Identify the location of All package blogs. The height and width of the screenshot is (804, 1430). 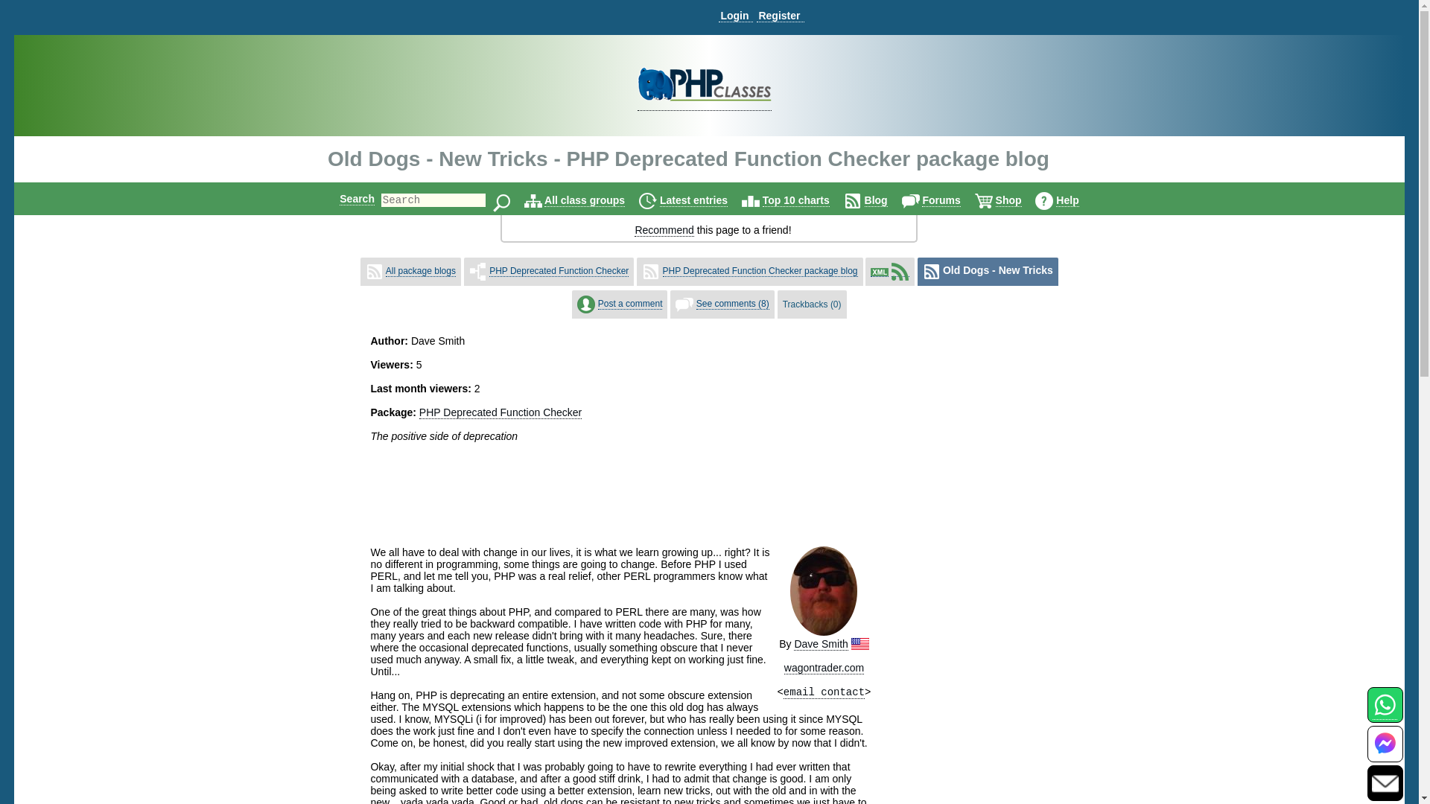
(421, 271).